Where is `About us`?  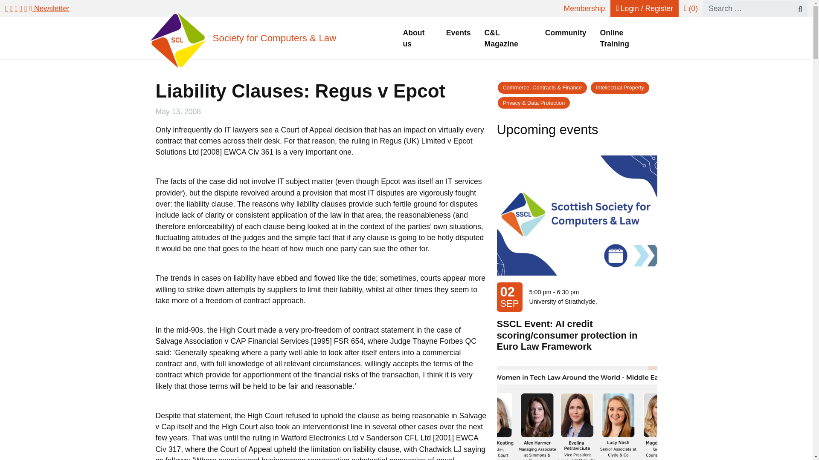
About us is located at coordinates (417, 38).